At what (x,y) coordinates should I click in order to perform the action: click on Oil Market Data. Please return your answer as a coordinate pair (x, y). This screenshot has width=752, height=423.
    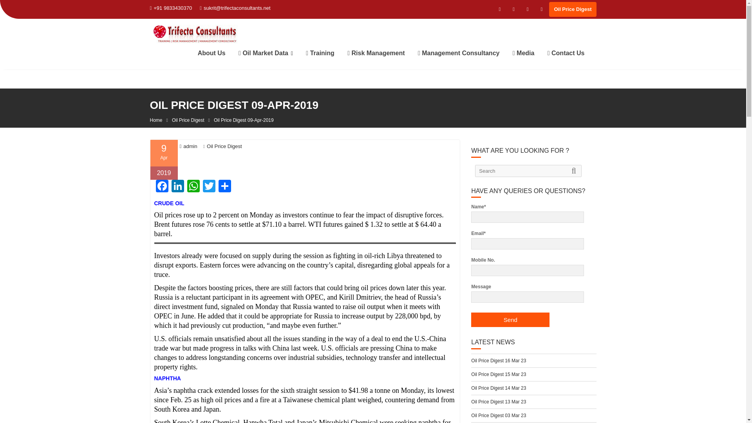
    Looking at the image, I should click on (266, 53).